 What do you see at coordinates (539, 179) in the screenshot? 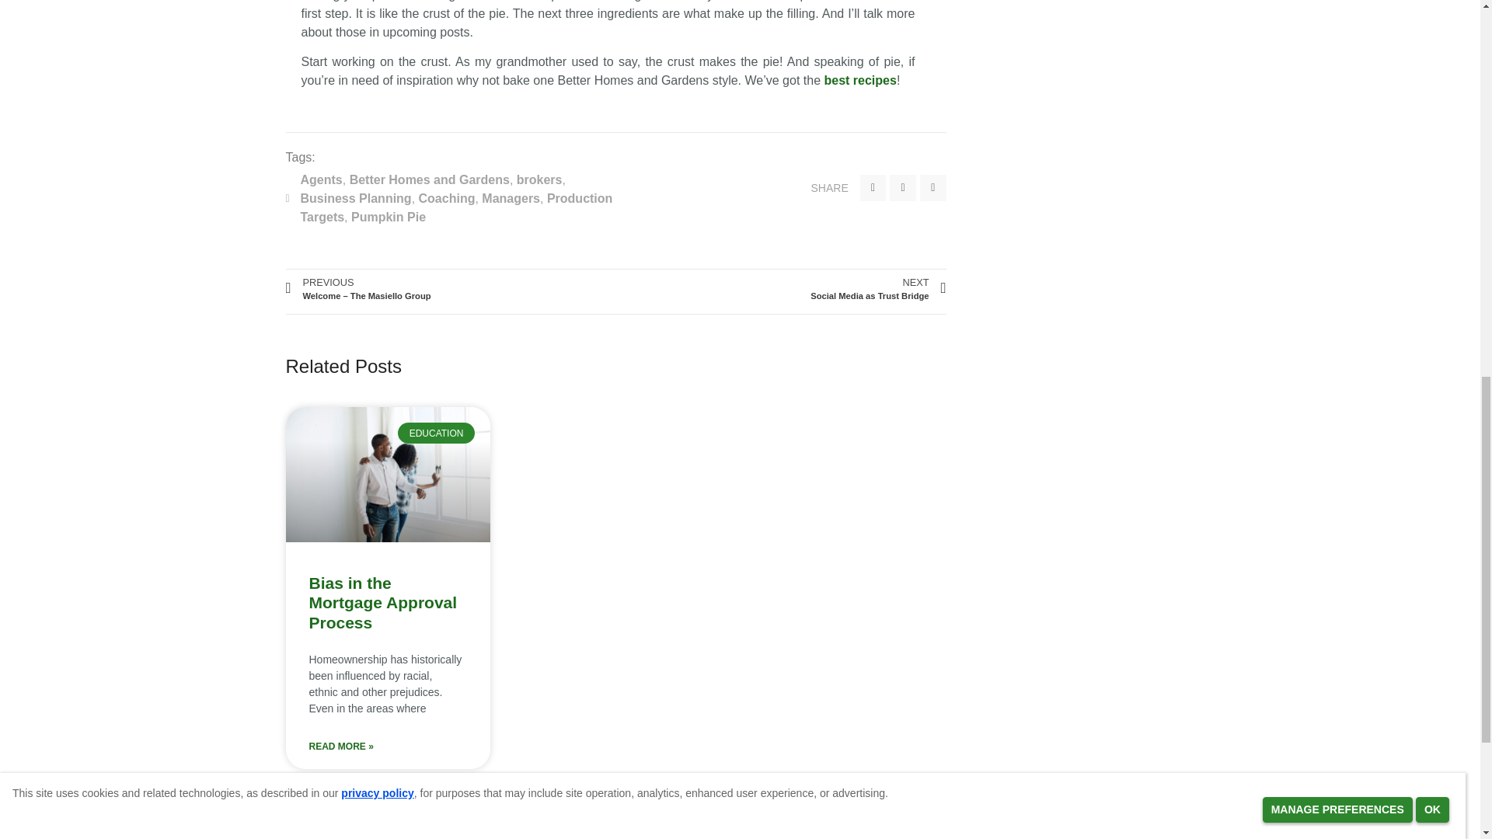
I see `brokers` at bounding box center [539, 179].